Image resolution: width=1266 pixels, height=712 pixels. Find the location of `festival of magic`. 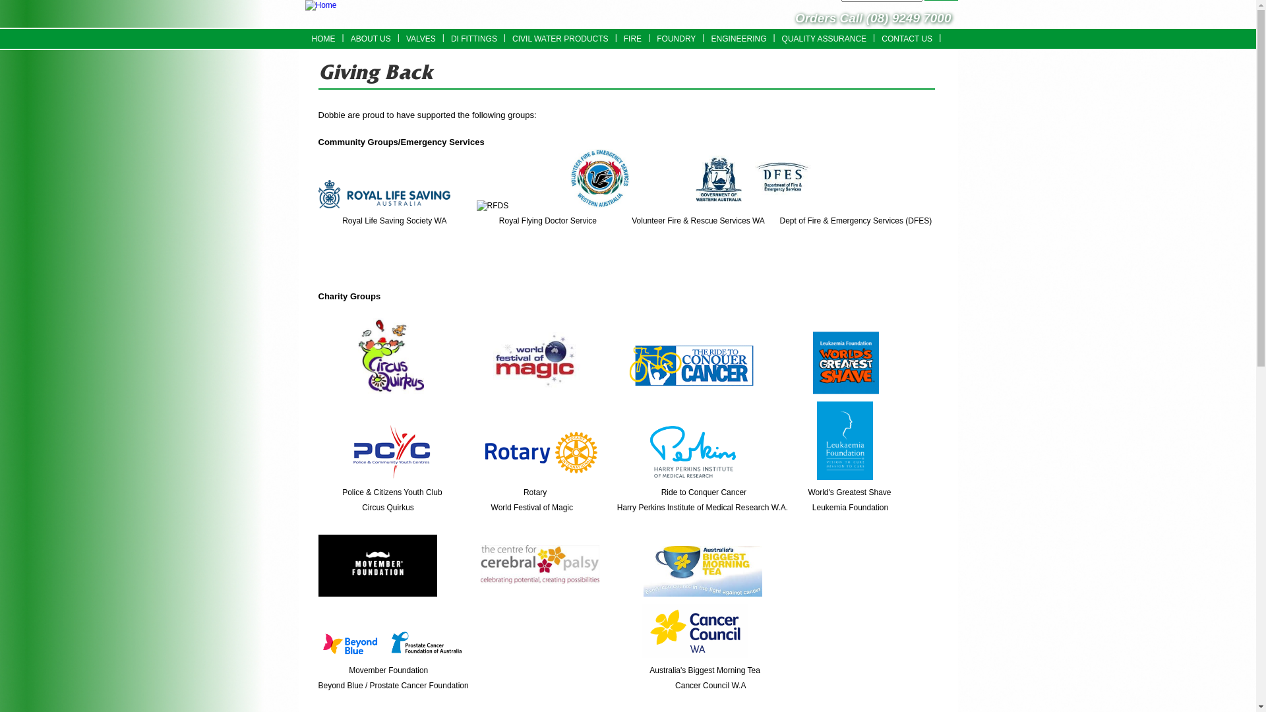

festival of magic is located at coordinates (535, 365).